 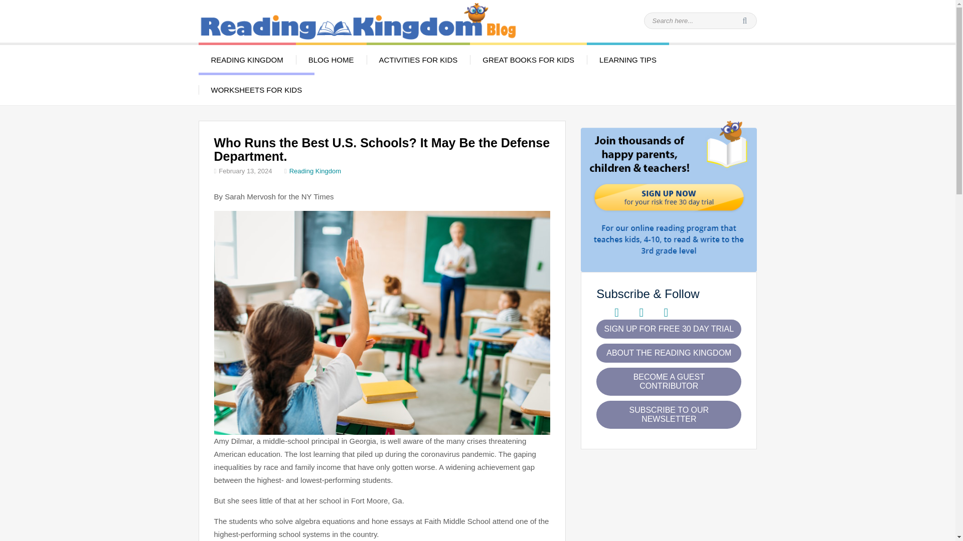 What do you see at coordinates (669, 329) in the screenshot?
I see `SIGN UP FOR FREE 30 DAY TRIAL` at bounding box center [669, 329].